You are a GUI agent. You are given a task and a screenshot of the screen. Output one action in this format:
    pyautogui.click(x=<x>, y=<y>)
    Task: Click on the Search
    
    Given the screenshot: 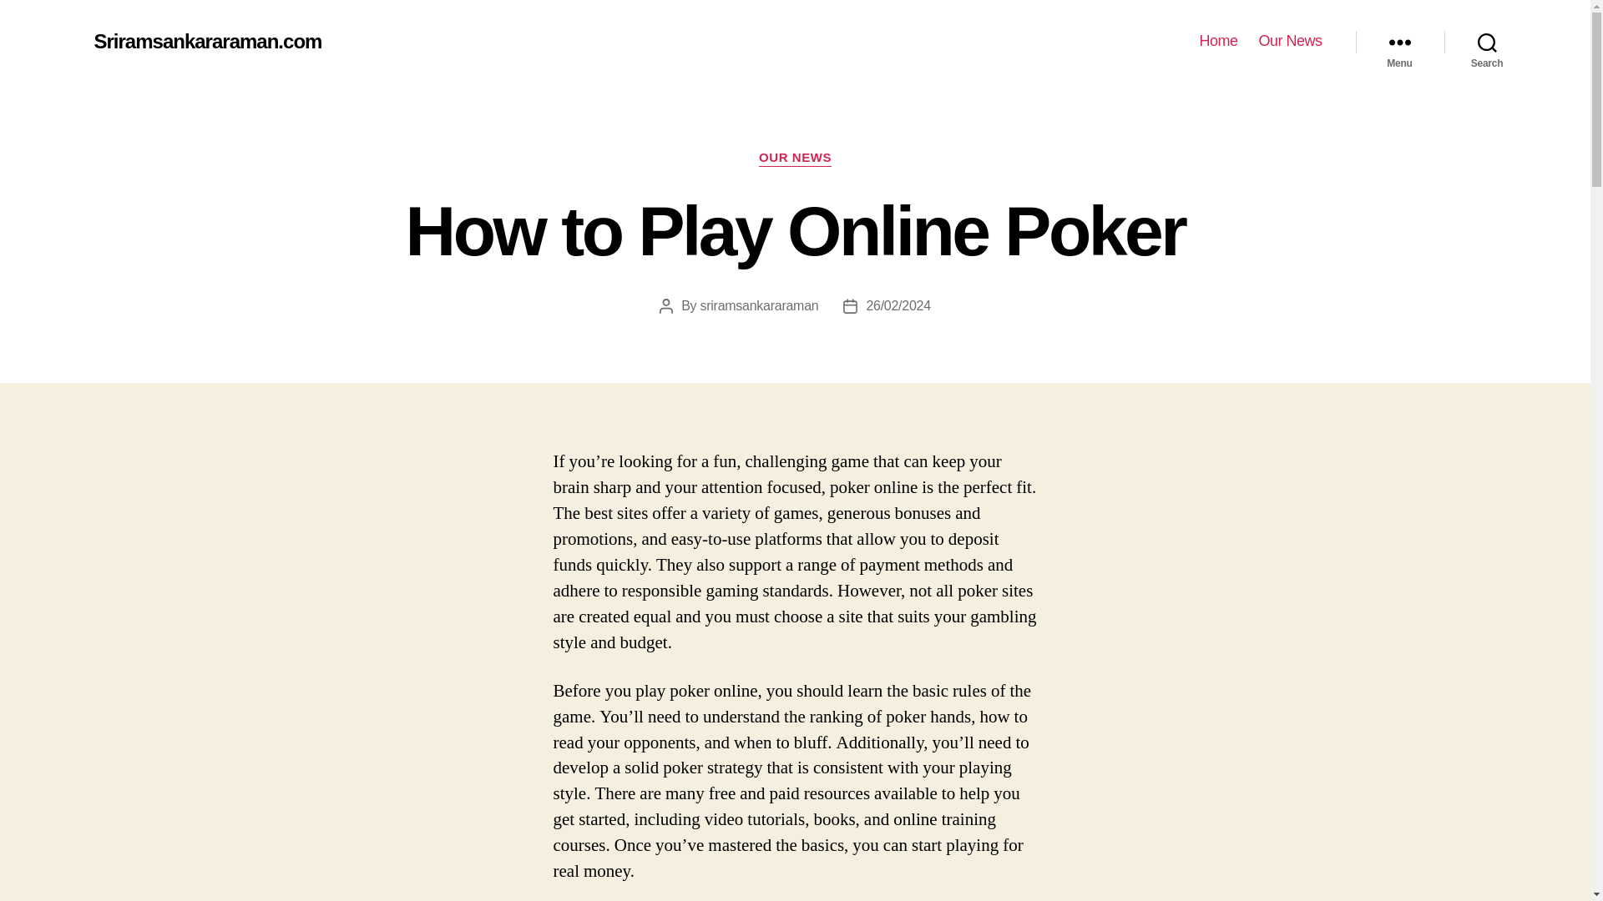 What is the action you would take?
    pyautogui.click(x=1487, y=42)
    